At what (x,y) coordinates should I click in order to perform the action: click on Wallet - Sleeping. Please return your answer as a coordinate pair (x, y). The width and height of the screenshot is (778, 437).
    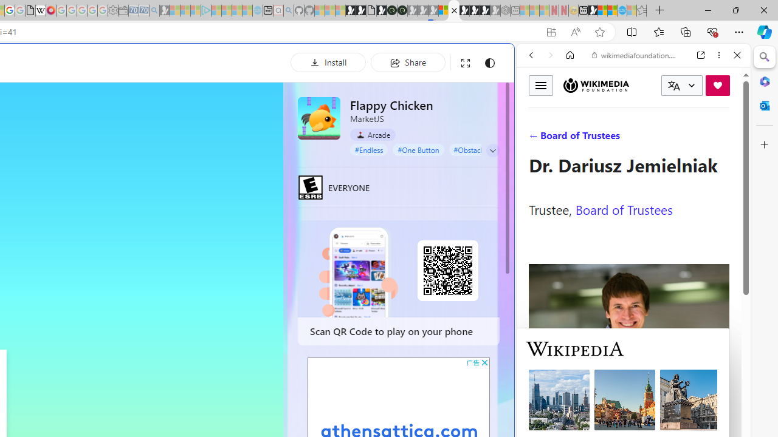
    Looking at the image, I should click on (123, 11).